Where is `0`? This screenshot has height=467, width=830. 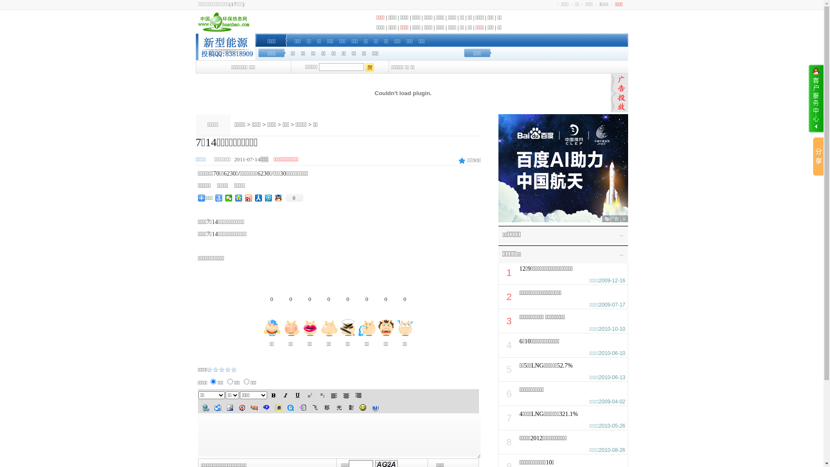 0 is located at coordinates (294, 198).